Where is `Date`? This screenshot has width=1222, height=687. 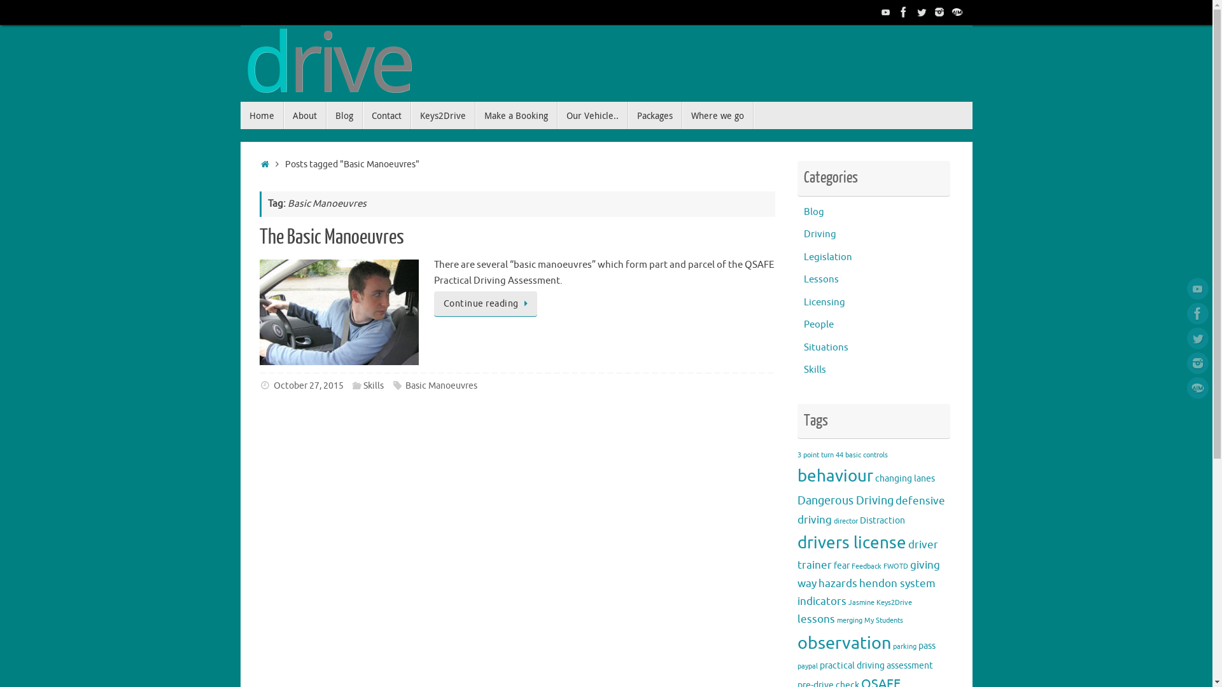
Date is located at coordinates (266, 385).